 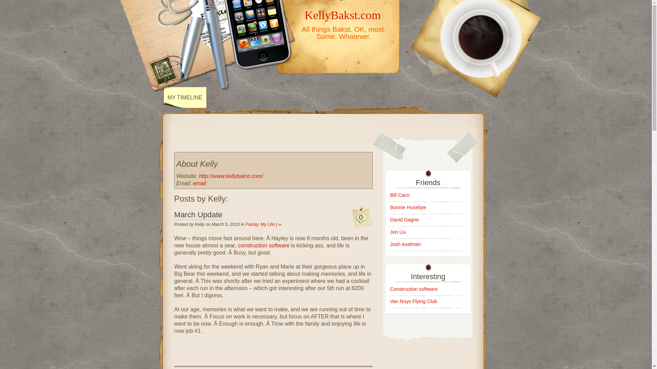 What do you see at coordinates (263, 245) in the screenshot?
I see `Awesome!` at bounding box center [263, 245].